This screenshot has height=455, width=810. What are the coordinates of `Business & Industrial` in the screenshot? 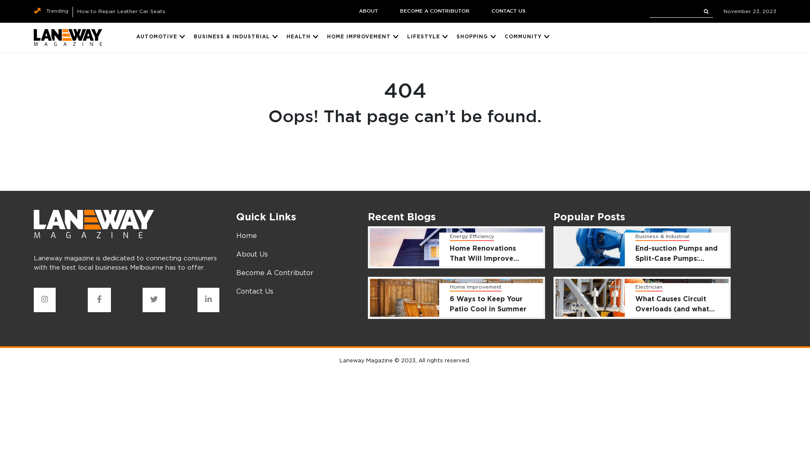 It's located at (662, 237).